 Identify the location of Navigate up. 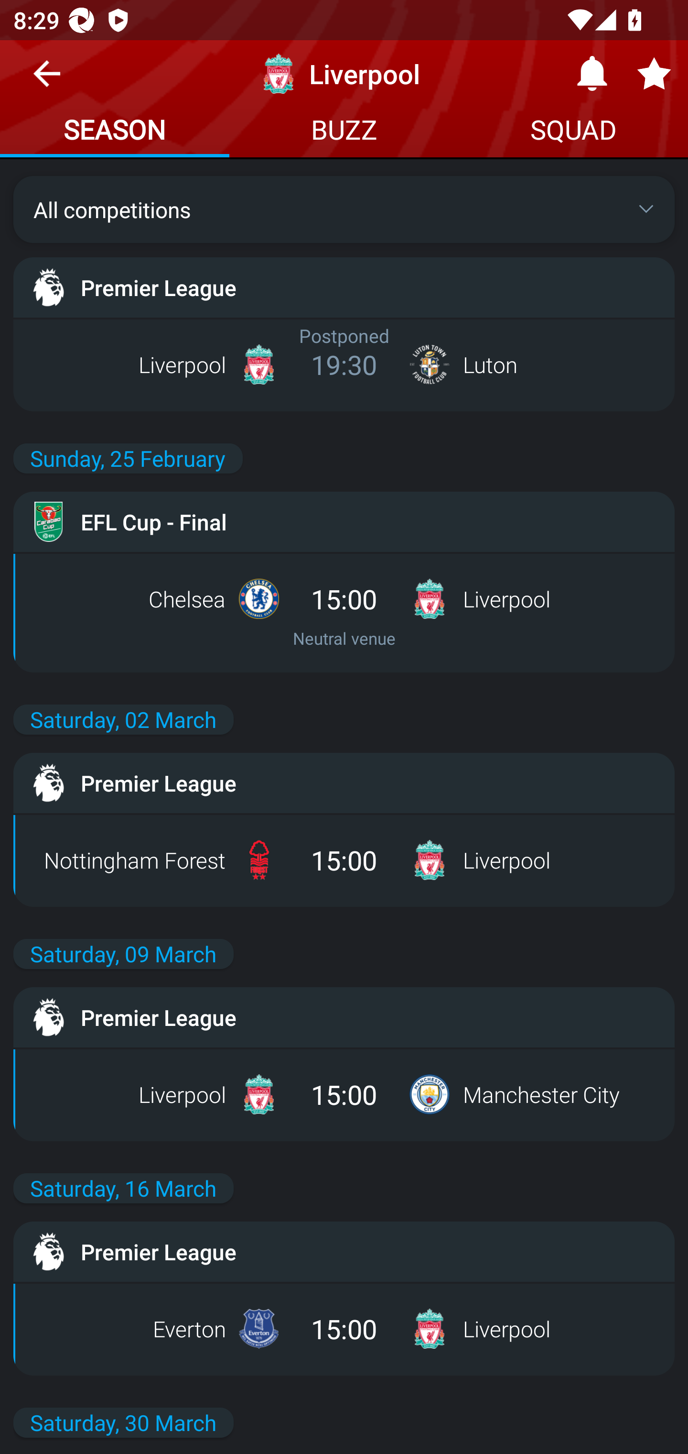
(47, 80).